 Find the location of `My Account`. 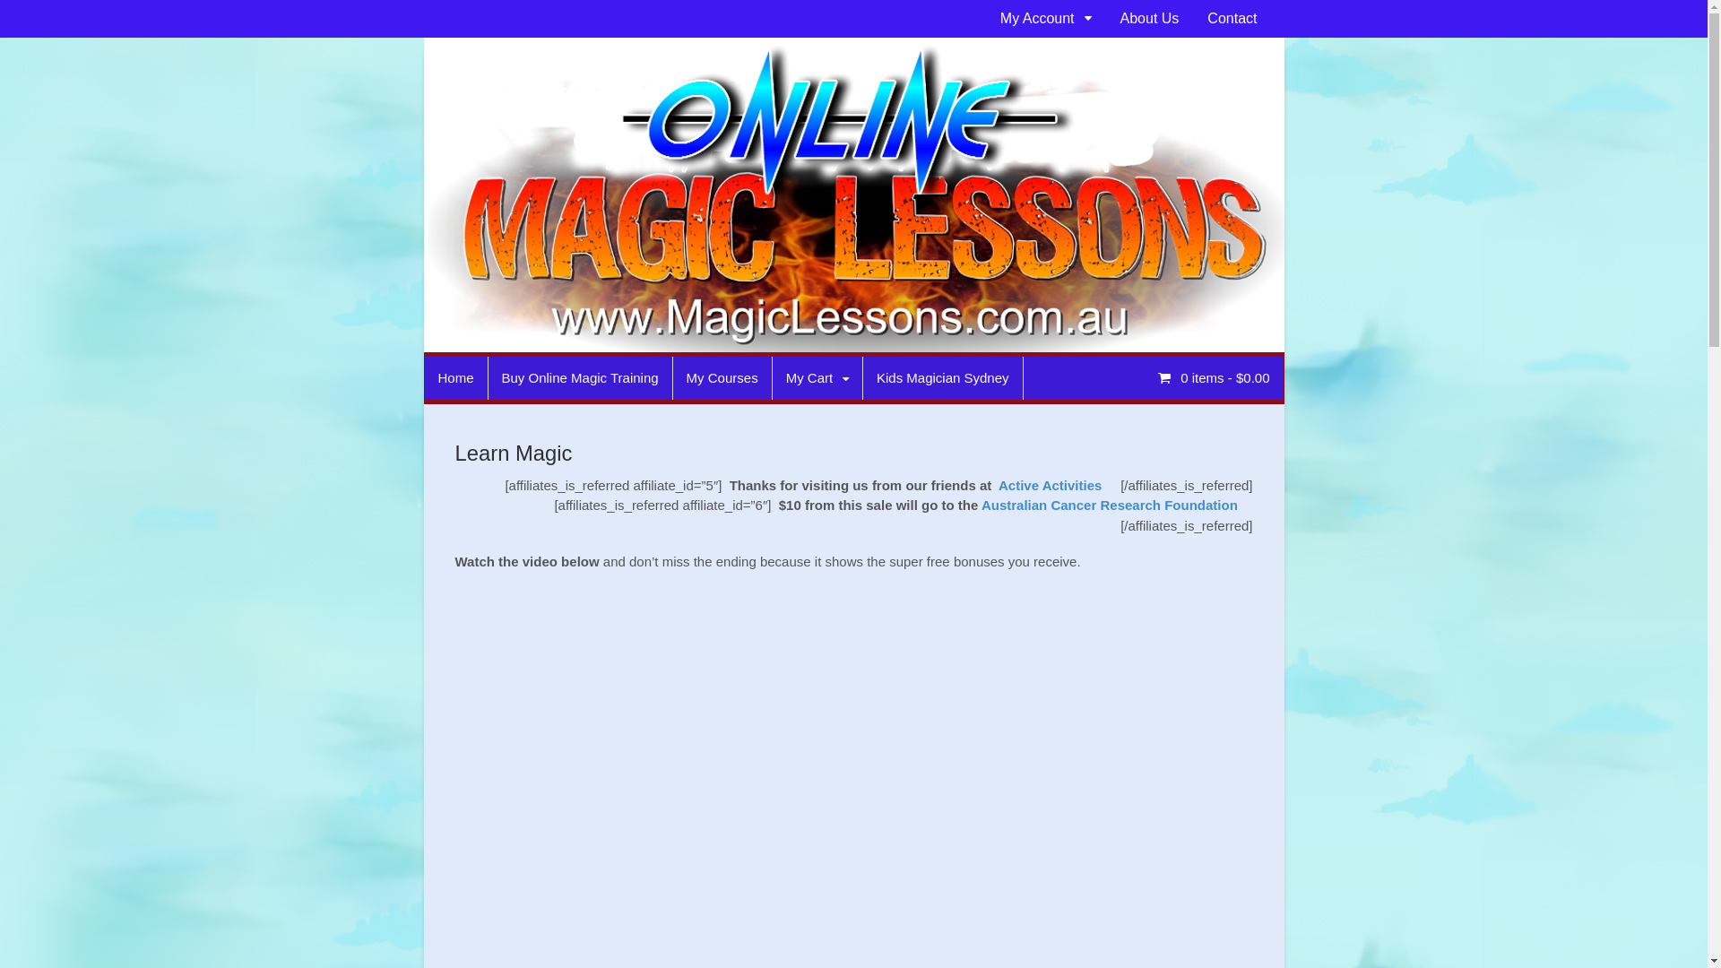

My Account is located at coordinates (1046, 19).